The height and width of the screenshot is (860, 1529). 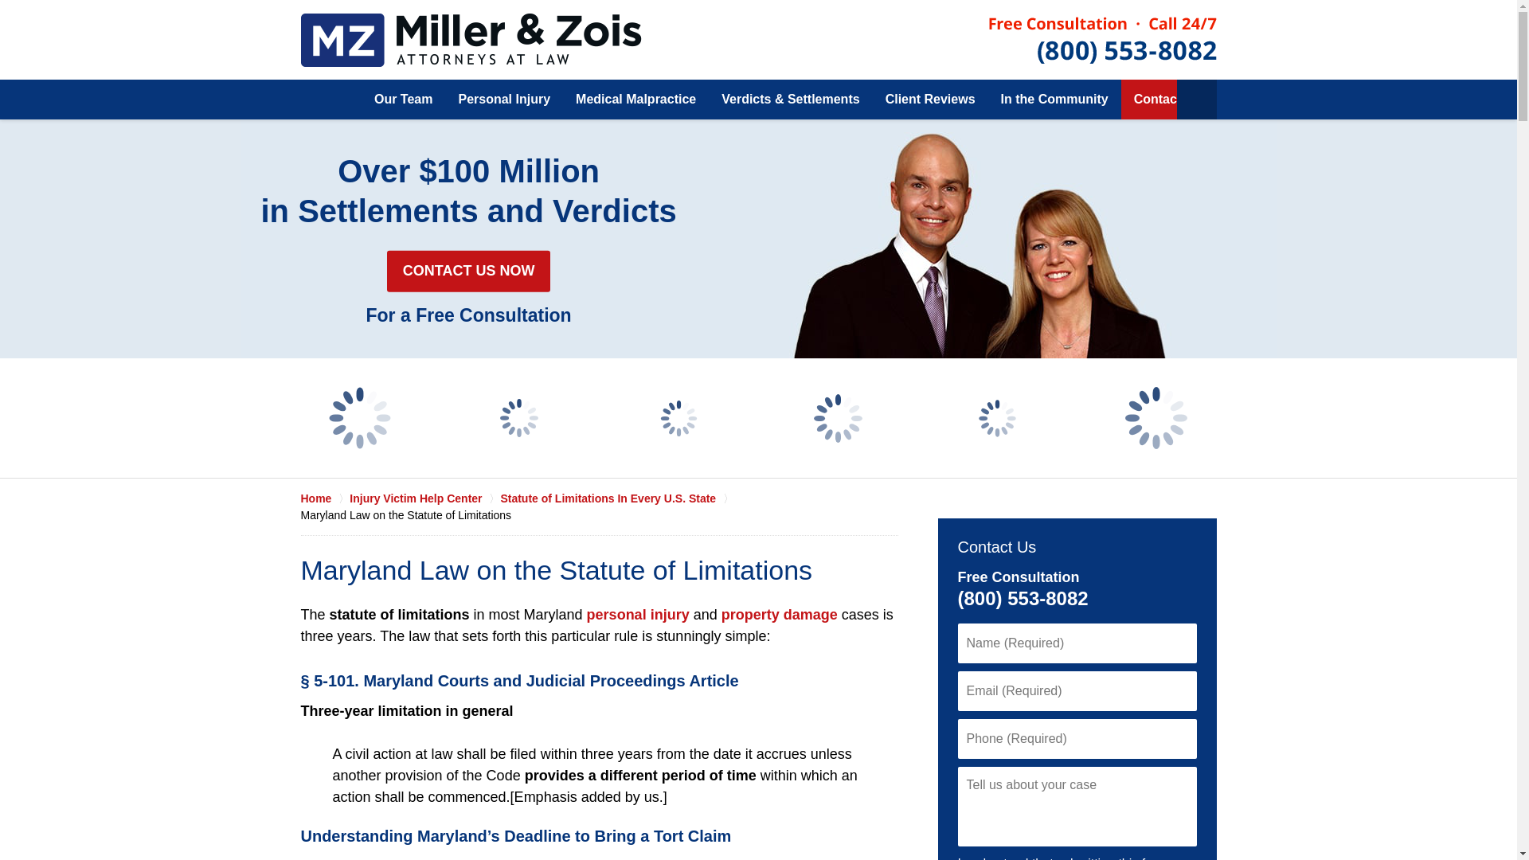 I want to click on In the Community, so click(x=1054, y=100).